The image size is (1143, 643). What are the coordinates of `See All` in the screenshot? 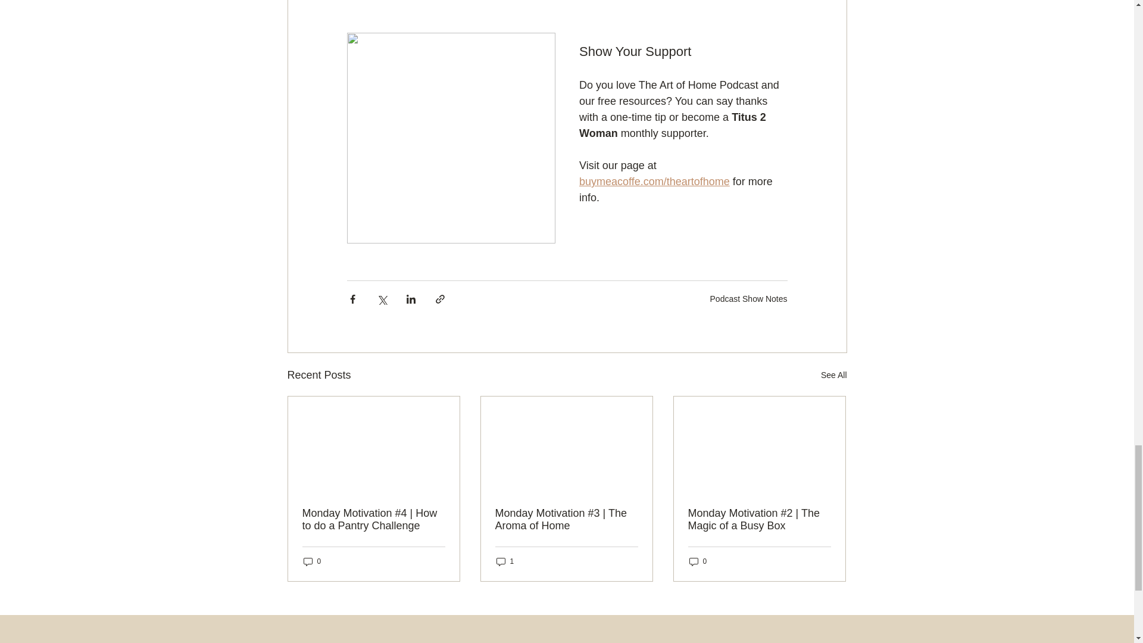 It's located at (833, 375).